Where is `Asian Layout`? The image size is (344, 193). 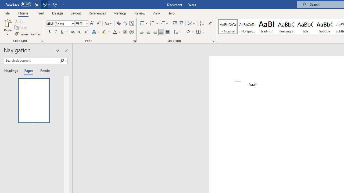 Asian Layout is located at coordinates (191, 24).